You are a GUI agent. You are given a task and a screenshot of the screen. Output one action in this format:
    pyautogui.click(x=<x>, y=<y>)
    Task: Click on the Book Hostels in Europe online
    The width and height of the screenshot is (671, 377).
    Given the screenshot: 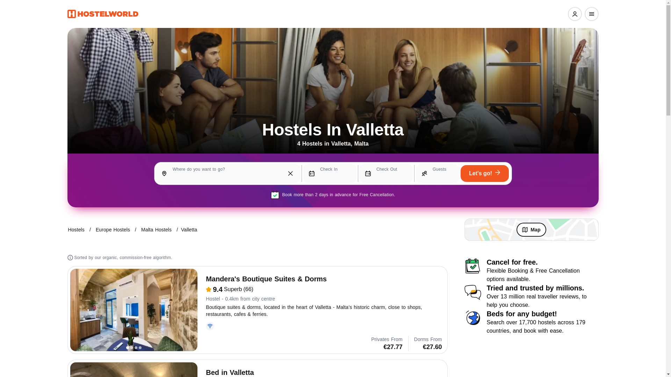 What is the action you would take?
    pyautogui.click(x=113, y=229)
    